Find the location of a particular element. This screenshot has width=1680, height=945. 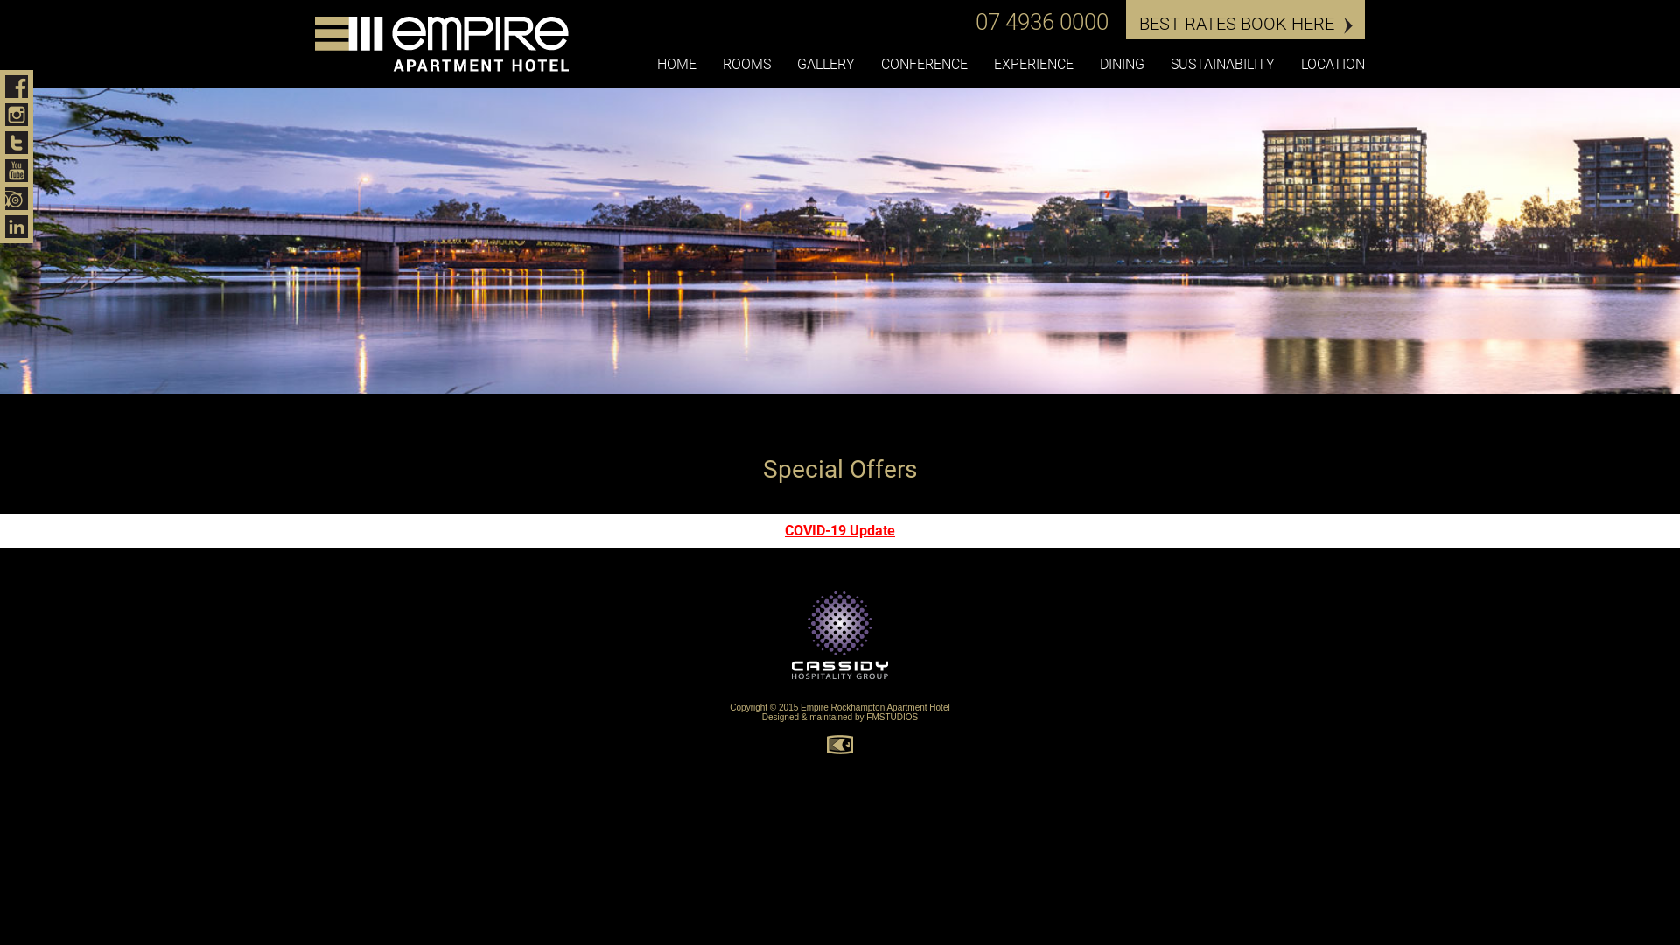

EXPERIENCE is located at coordinates (1034, 66).